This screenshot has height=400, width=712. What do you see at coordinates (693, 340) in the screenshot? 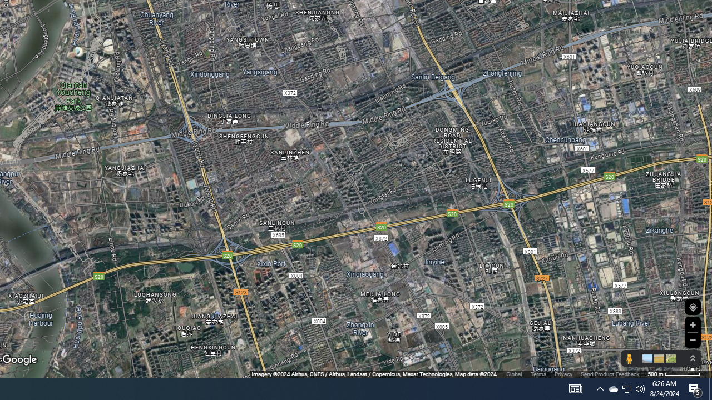
I see `Zoom out` at bounding box center [693, 340].